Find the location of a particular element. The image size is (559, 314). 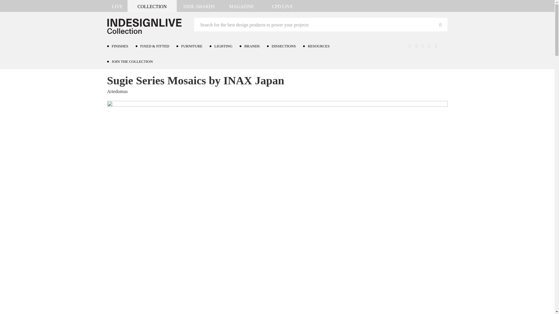

JOIN THE COLLECTION is located at coordinates (133, 61).